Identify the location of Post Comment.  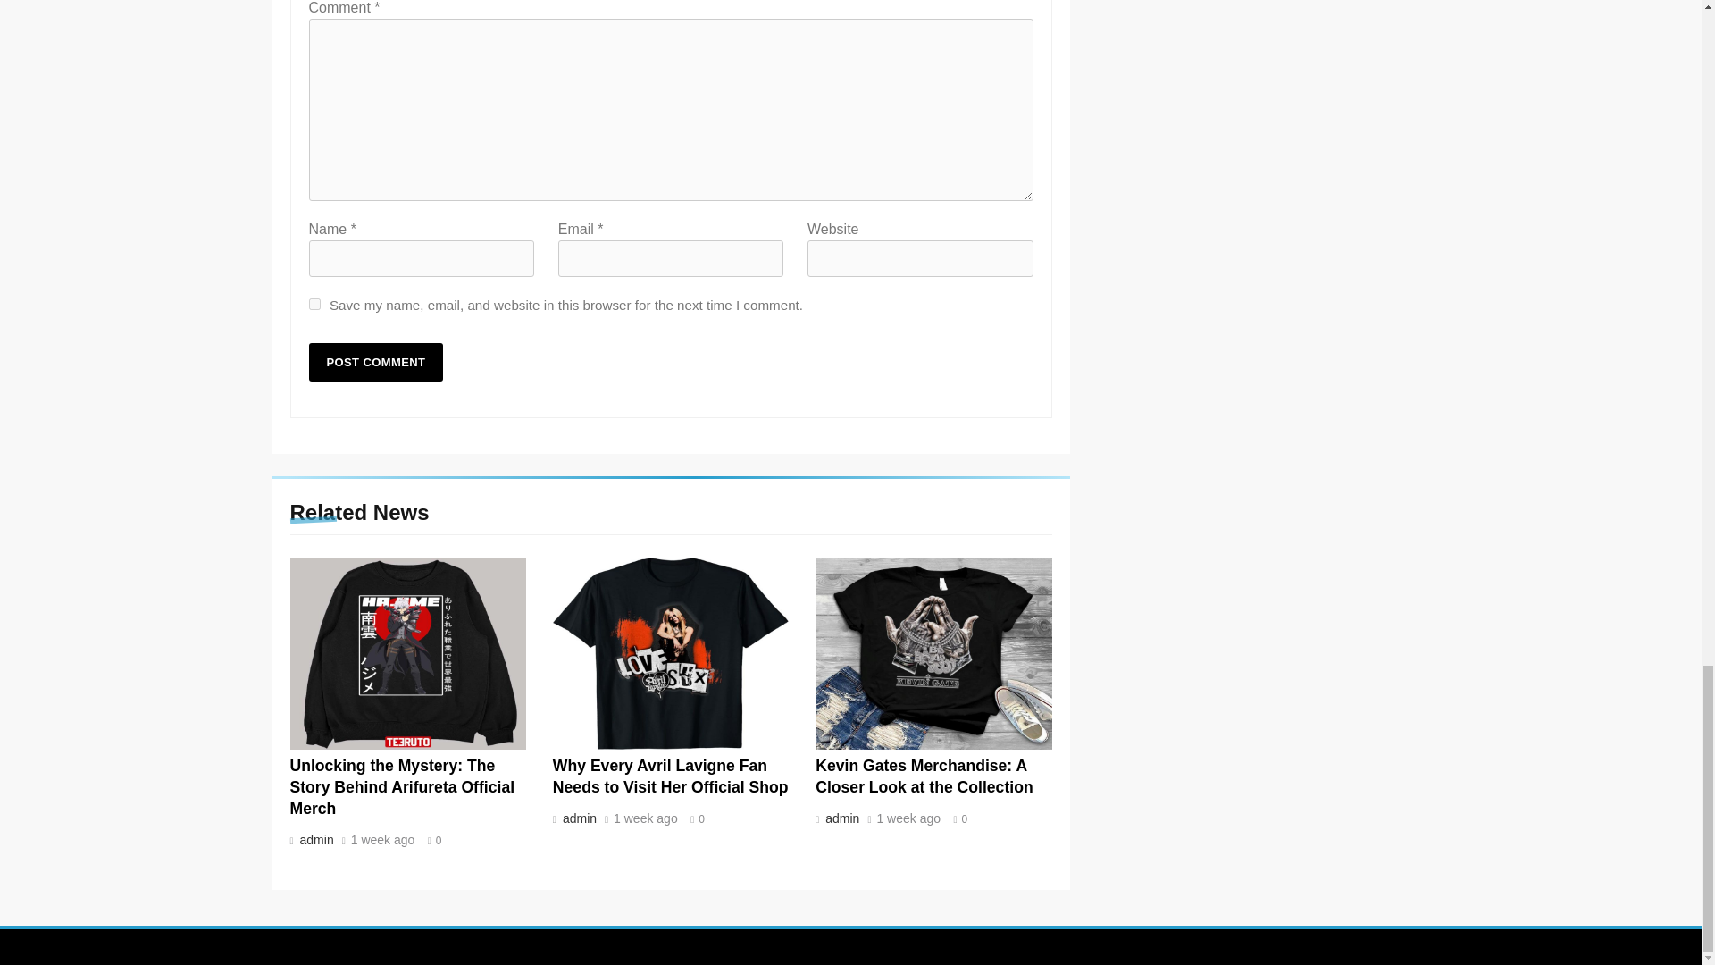
(376, 362).